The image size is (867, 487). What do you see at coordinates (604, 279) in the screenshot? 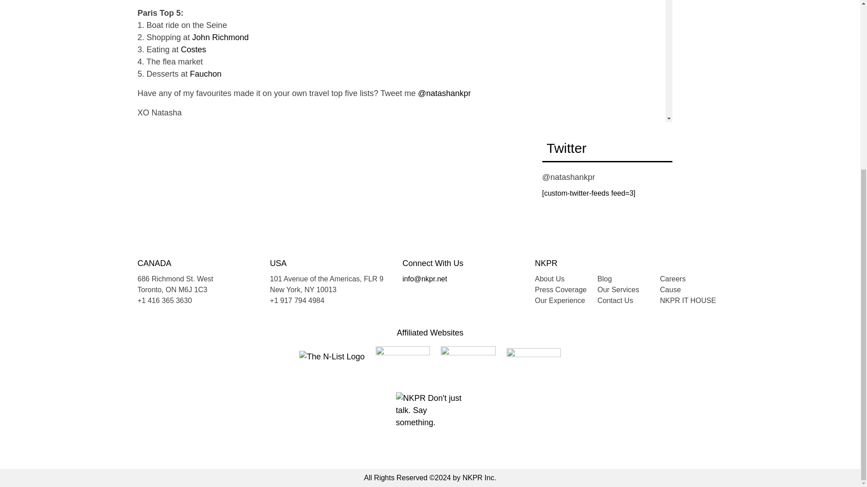
I see `Blog` at bounding box center [604, 279].